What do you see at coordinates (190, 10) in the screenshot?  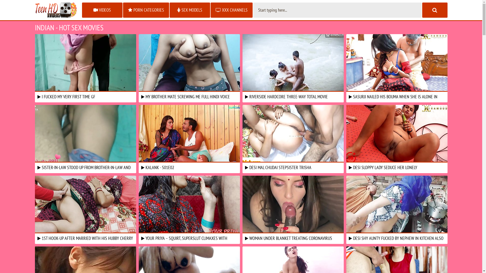 I see `SEX MODELS` at bounding box center [190, 10].